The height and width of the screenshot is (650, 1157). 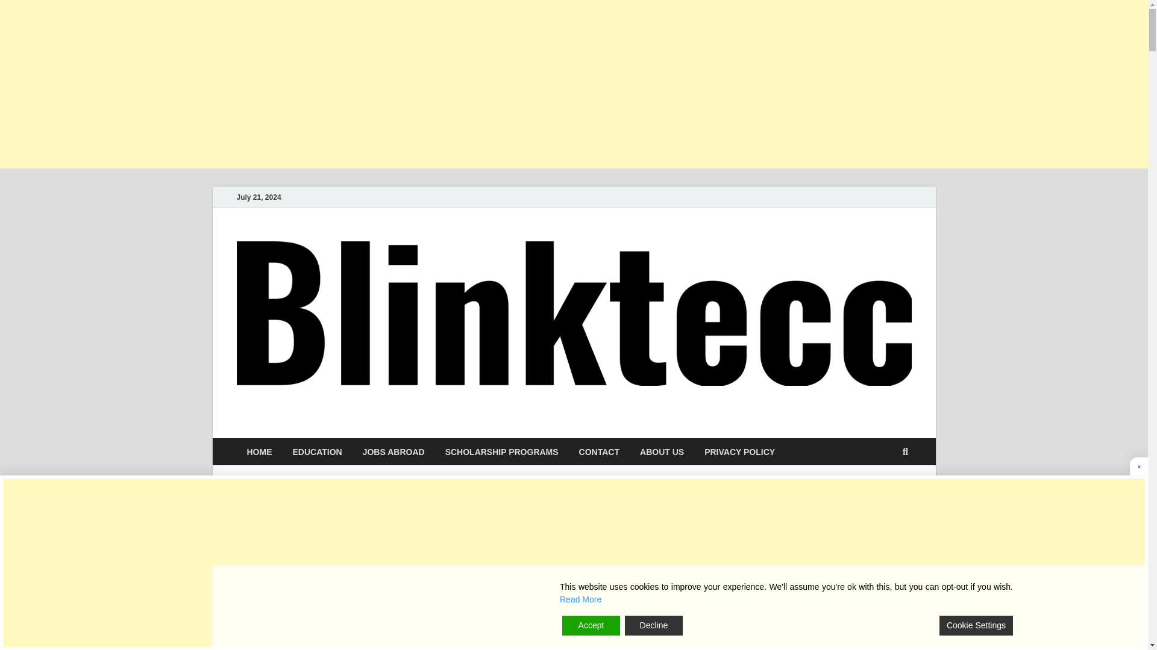 I want to click on SCHOLARSHIP PROGRAMS, so click(x=501, y=451).